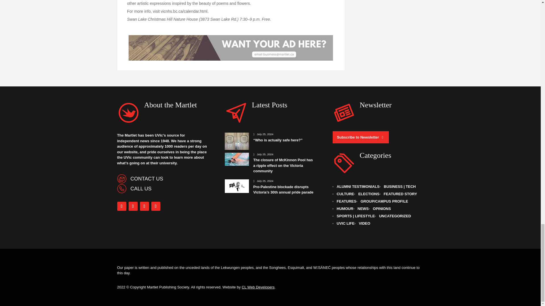  I want to click on Follow on Instagram, so click(133, 206).